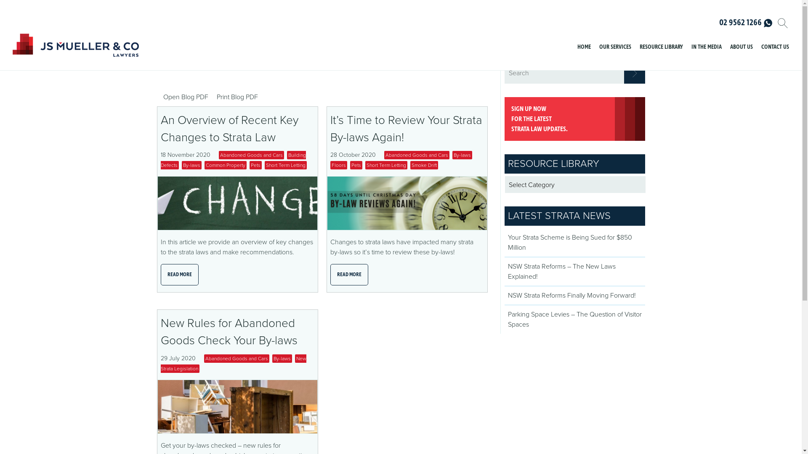 The image size is (808, 454). What do you see at coordinates (746, 23) in the screenshot?
I see `02 9562 1266` at bounding box center [746, 23].